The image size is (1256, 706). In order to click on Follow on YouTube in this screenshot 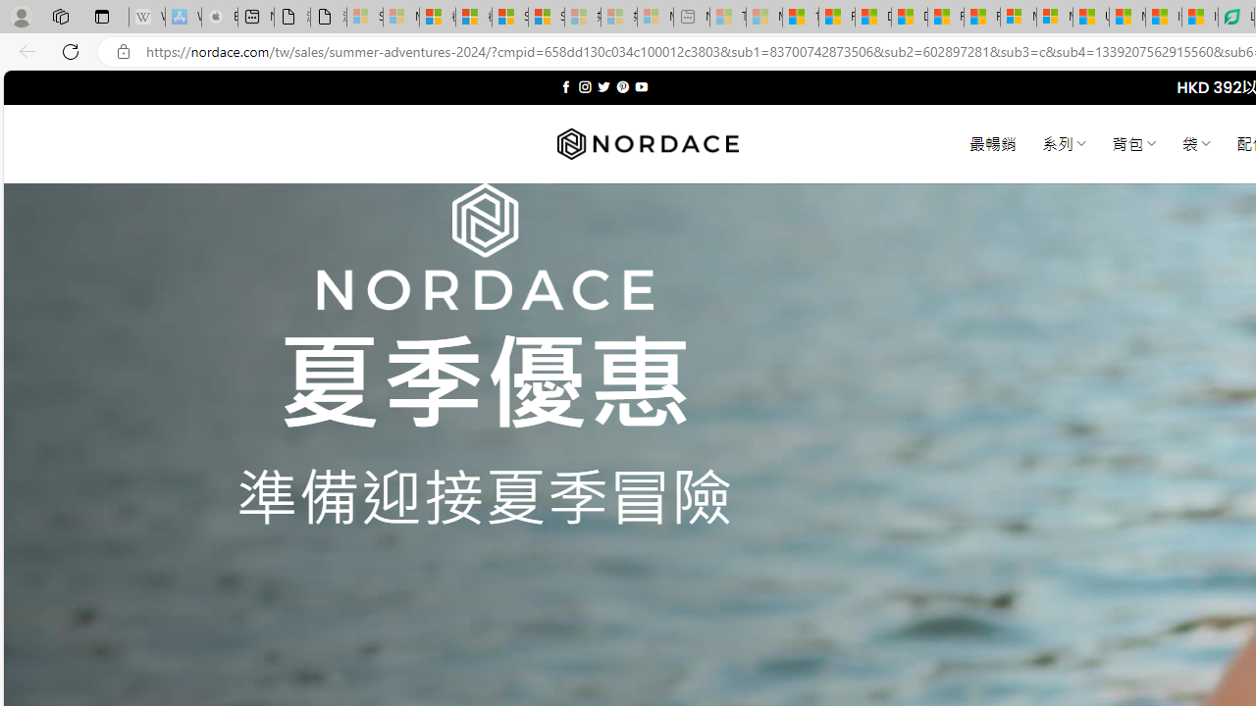, I will do `click(641, 86)`.